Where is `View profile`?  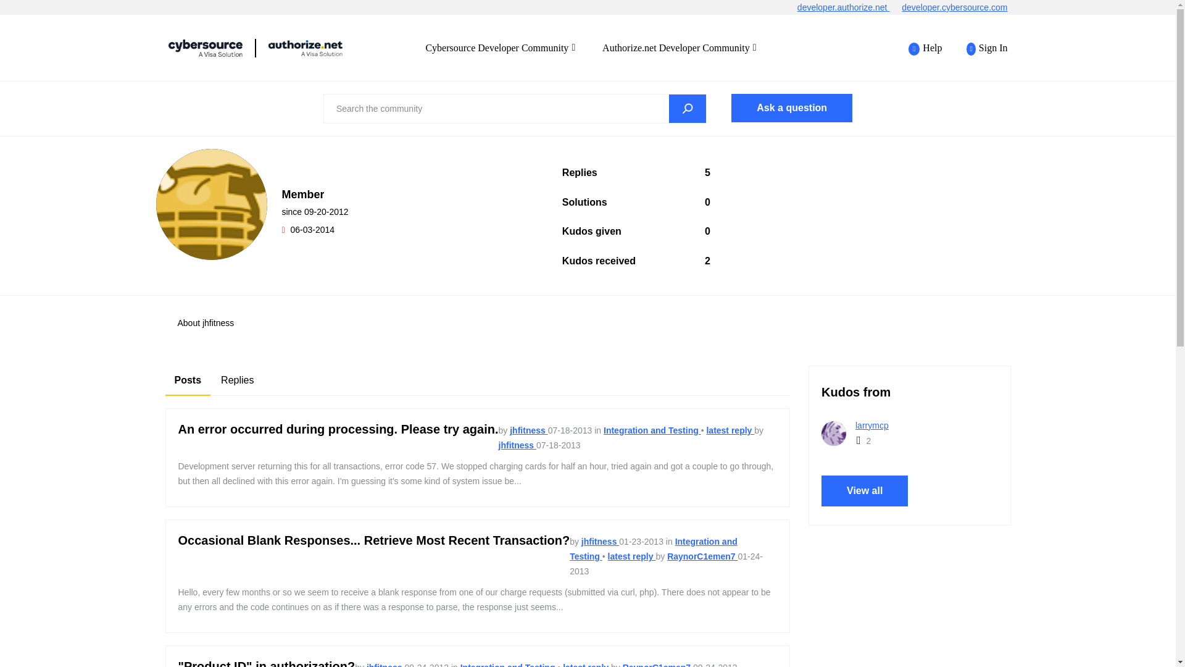
View profile is located at coordinates (528, 430).